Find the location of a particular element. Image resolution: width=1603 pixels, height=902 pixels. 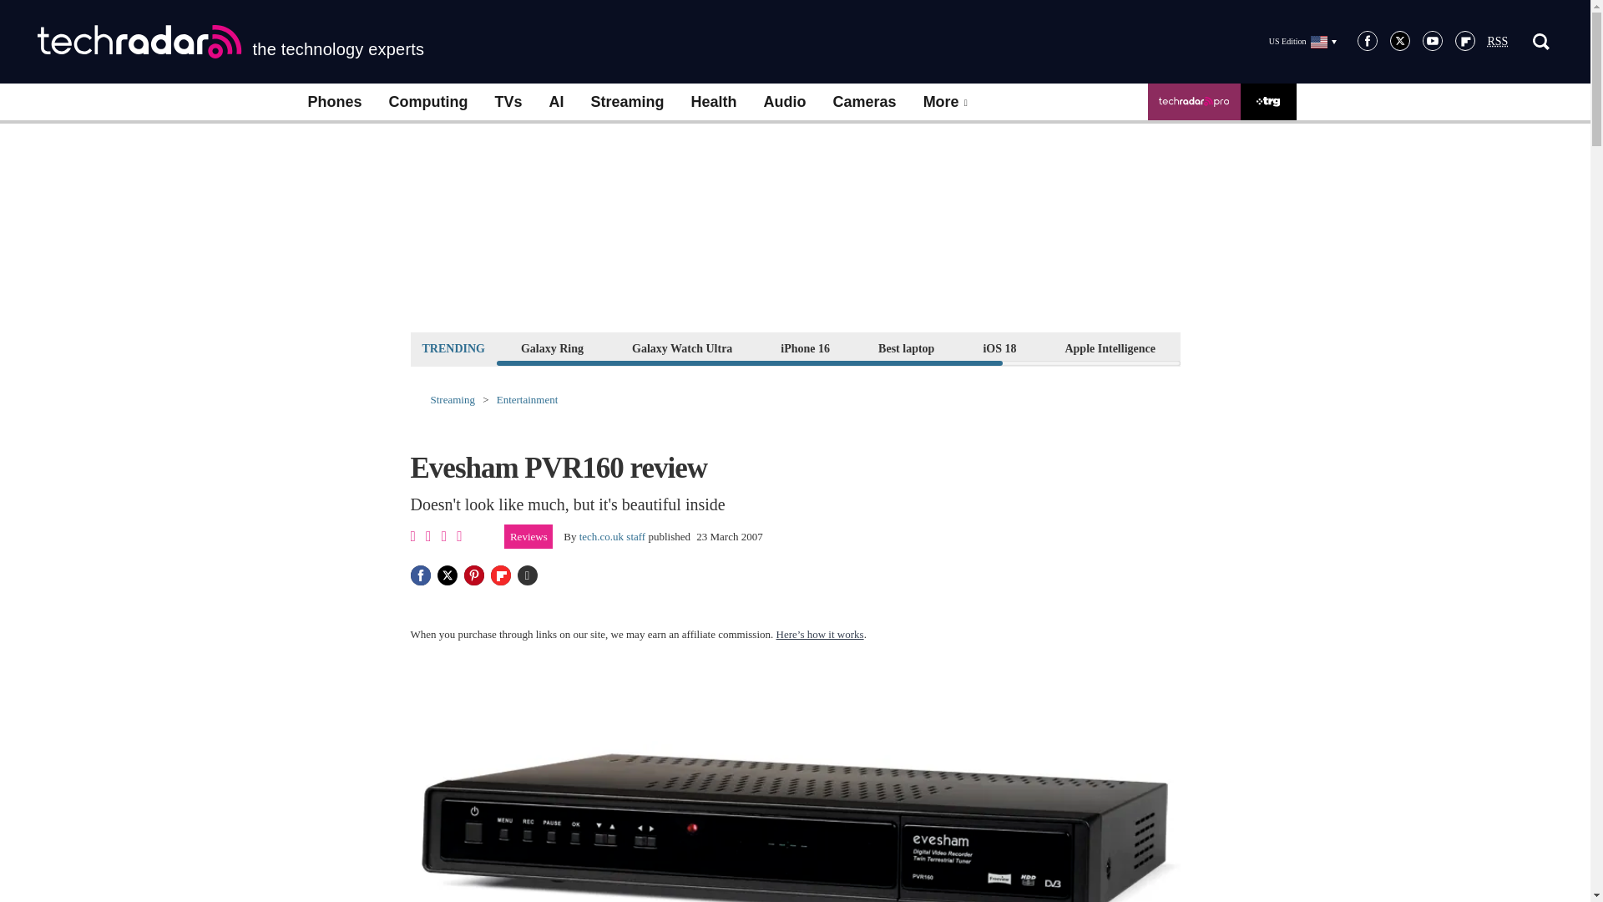

US Edition is located at coordinates (1302, 41).